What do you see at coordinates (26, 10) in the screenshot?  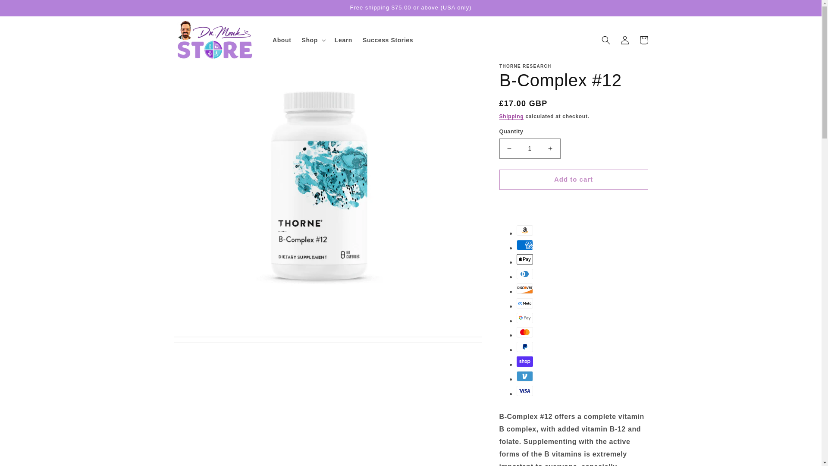 I see `Skip to content` at bounding box center [26, 10].